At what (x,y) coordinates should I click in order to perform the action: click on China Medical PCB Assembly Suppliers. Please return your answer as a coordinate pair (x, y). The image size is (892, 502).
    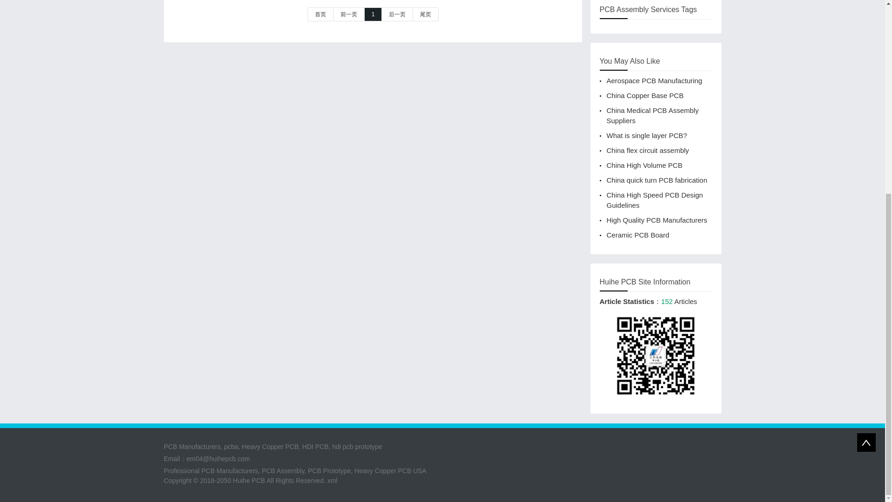
    Looking at the image, I should click on (652, 115).